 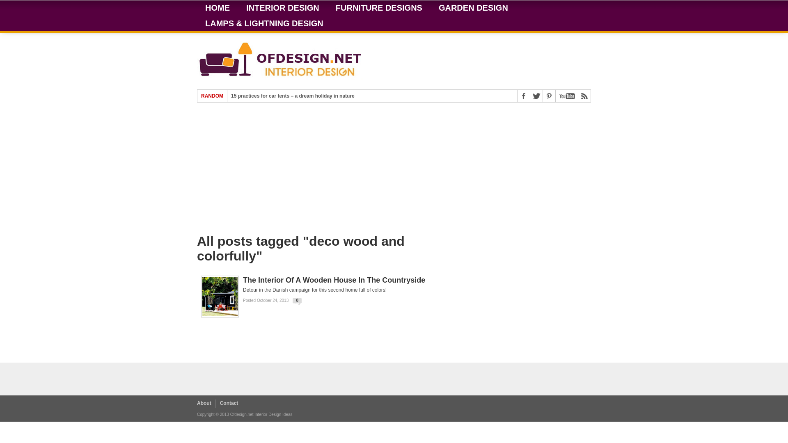 I want to click on The Interior Of A Wooden House In The Countryside, so click(x=345, y=280).